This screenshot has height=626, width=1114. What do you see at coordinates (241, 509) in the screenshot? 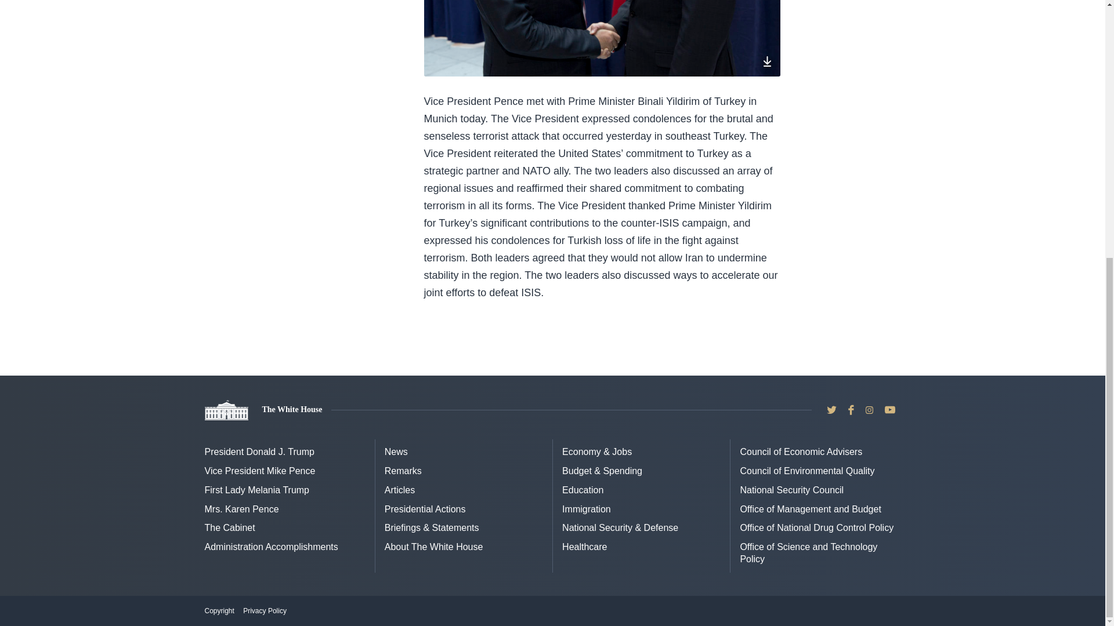
I see `Mrs. Karen Pence` at bounding box center [241, 509].